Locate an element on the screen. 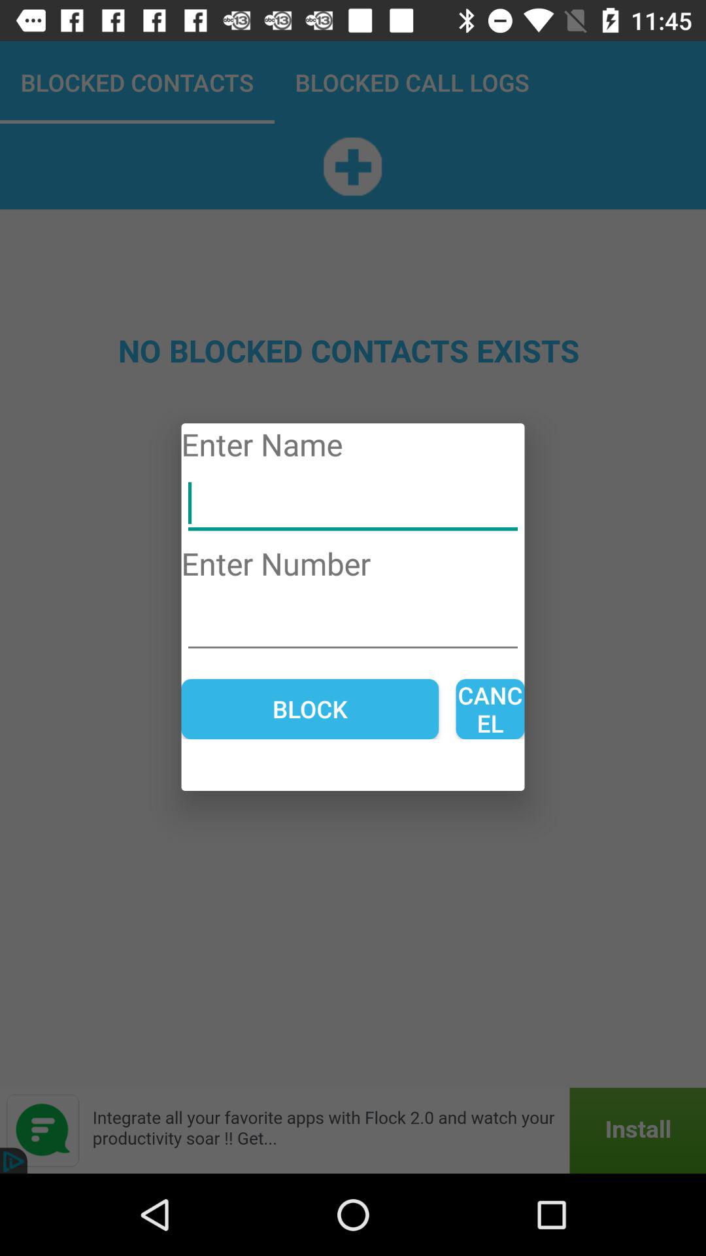 The height and width of the screenshot is (1256, 706). choose cancel item is located at coordinates (490, 709).